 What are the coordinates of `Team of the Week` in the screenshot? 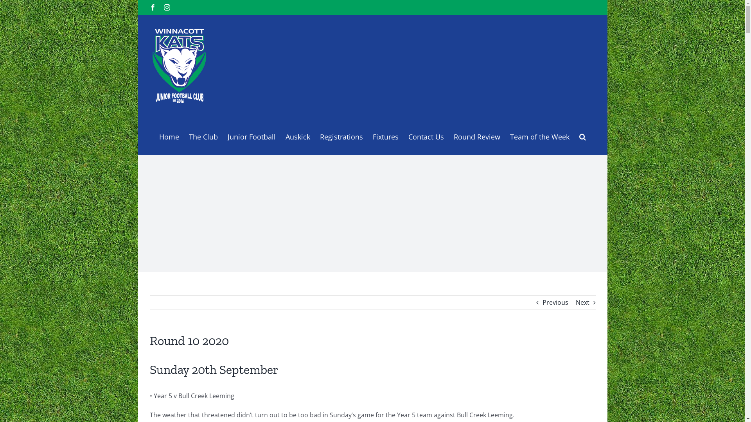 It's located at (540, 136).